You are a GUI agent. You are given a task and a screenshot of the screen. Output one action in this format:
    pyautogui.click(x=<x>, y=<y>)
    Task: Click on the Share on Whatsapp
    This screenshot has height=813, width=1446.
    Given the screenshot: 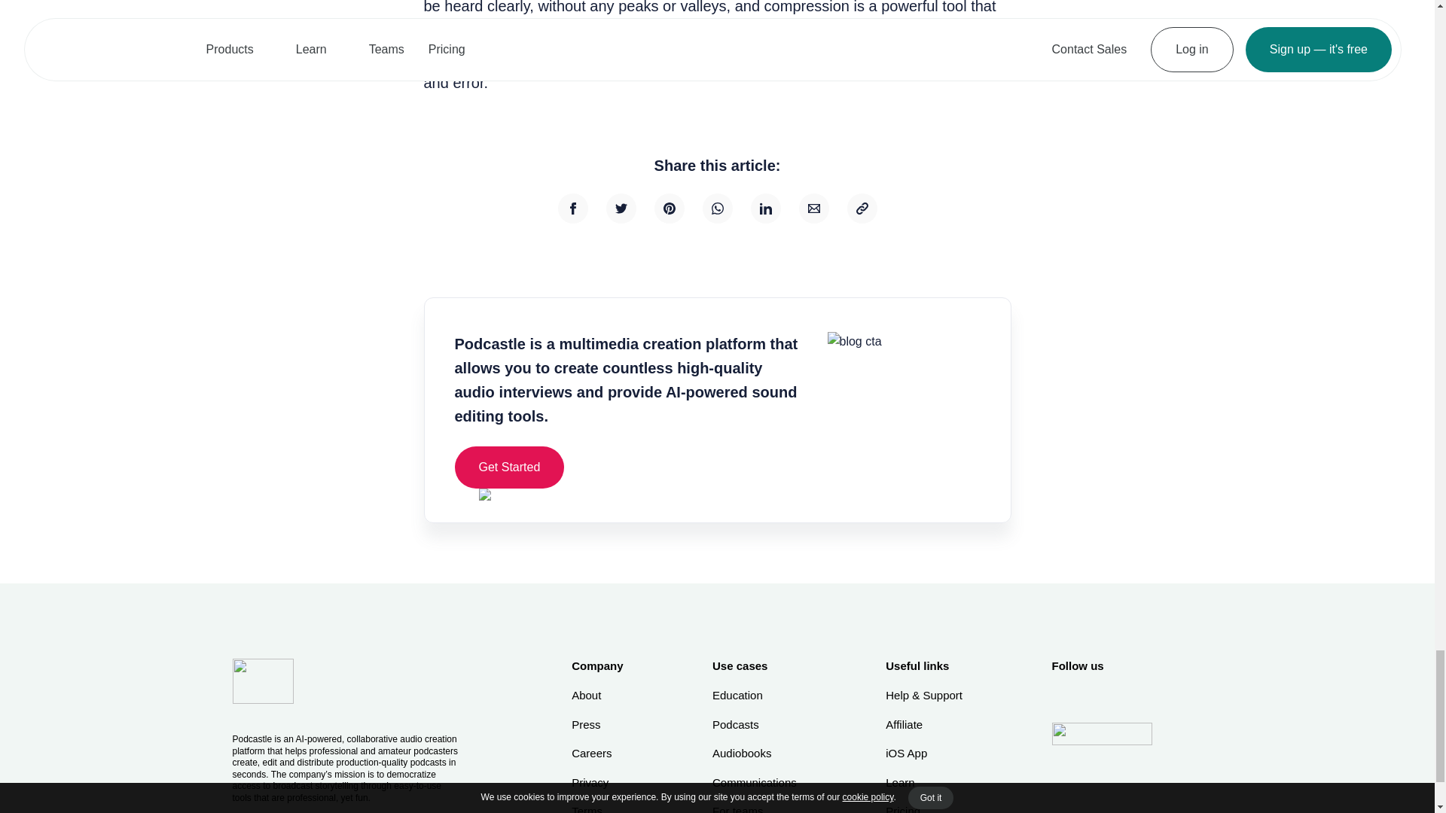 What is the action you would take?
    pyautogui.click(x=716, y=209)
    